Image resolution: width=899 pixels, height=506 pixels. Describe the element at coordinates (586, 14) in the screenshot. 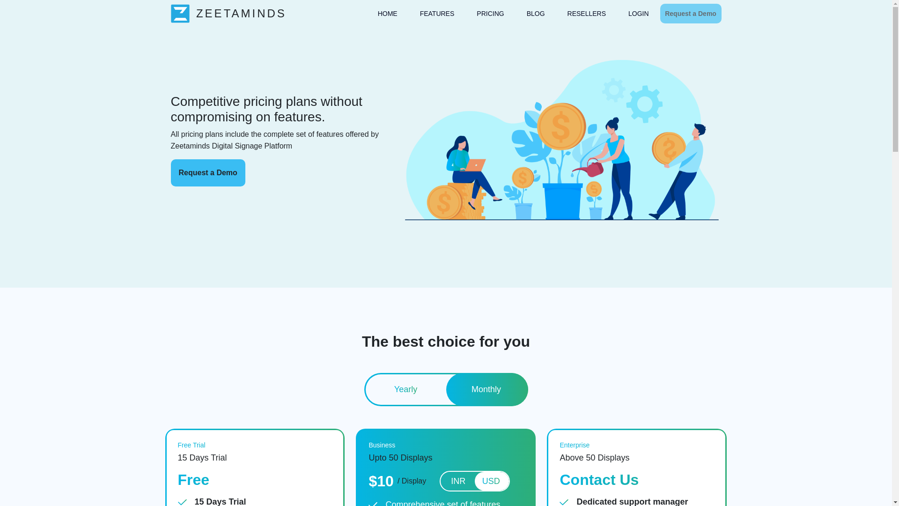

I see `RESELLERS` at that location.